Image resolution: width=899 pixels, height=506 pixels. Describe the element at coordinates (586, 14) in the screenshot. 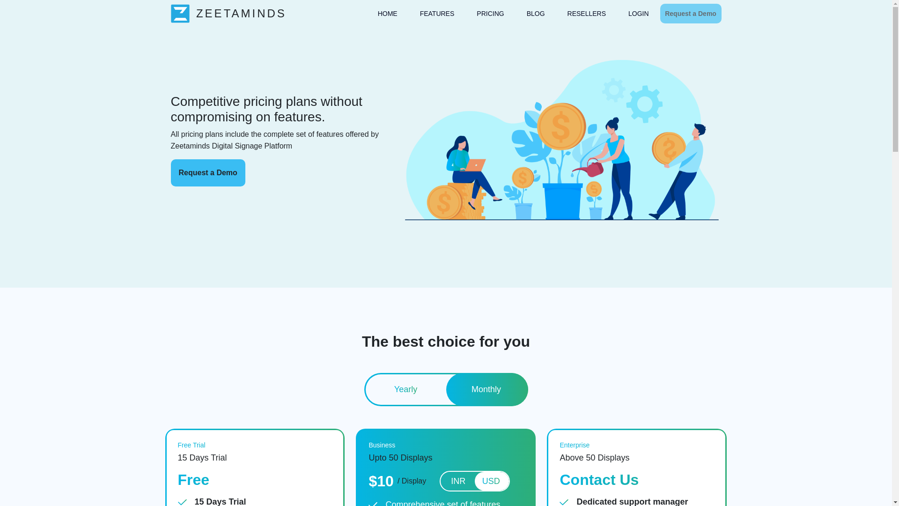

I see `RESELLERS` at that location.